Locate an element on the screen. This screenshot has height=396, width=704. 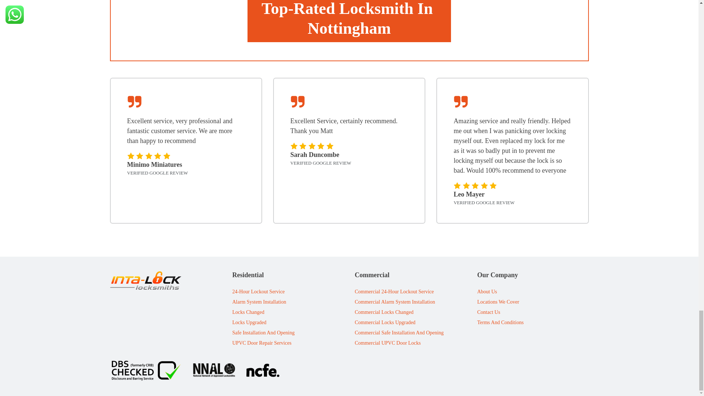
About Us is located at coordinates (500, 292).